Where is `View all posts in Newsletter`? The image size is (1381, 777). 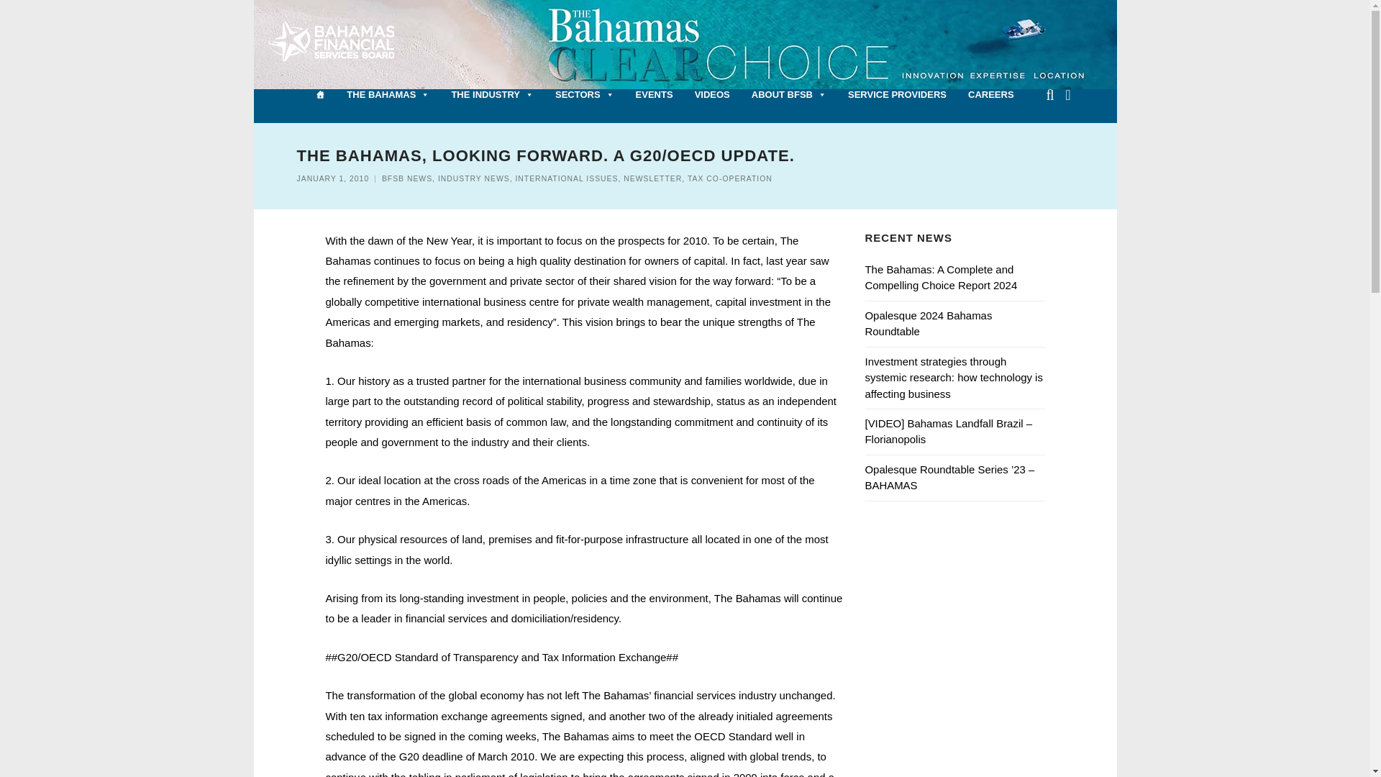 View all posts in Newsletter is located at coordinates (653, 178).